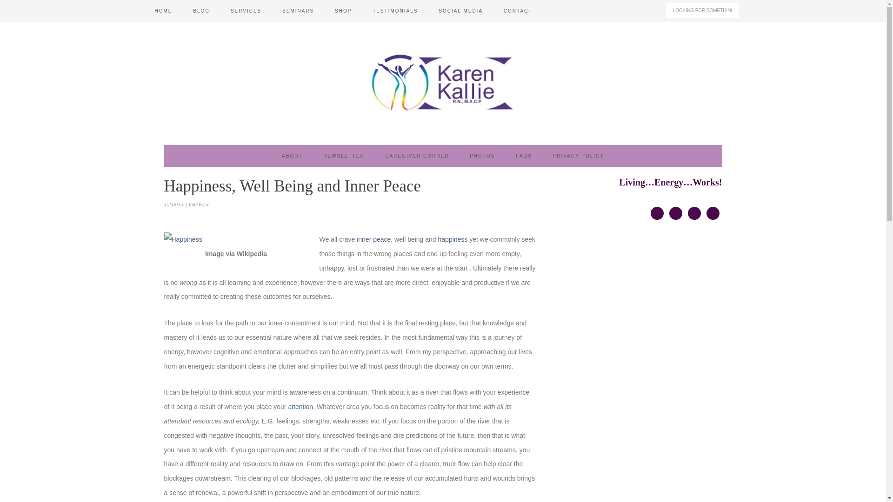 Image resolution: width=893 pixels, height=502 pixels. Describe the element at coordinates (373, 239) in the screenshot. I see `Inner peace` at that location.